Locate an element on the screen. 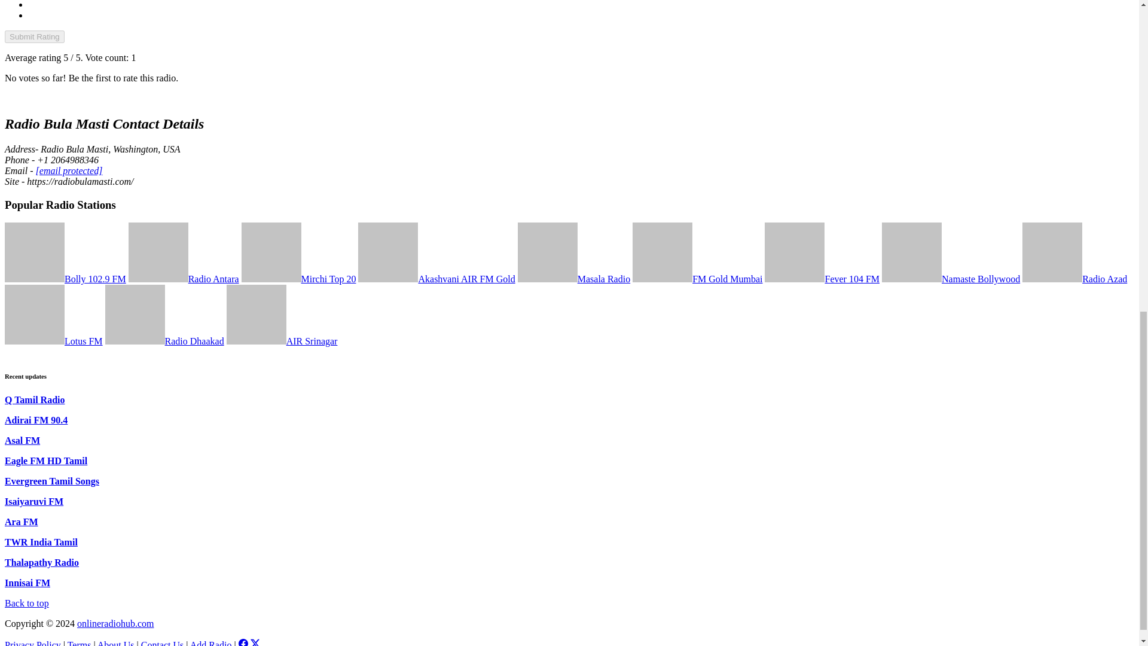  Fever 104 FM is located at coordinates (822, 279).